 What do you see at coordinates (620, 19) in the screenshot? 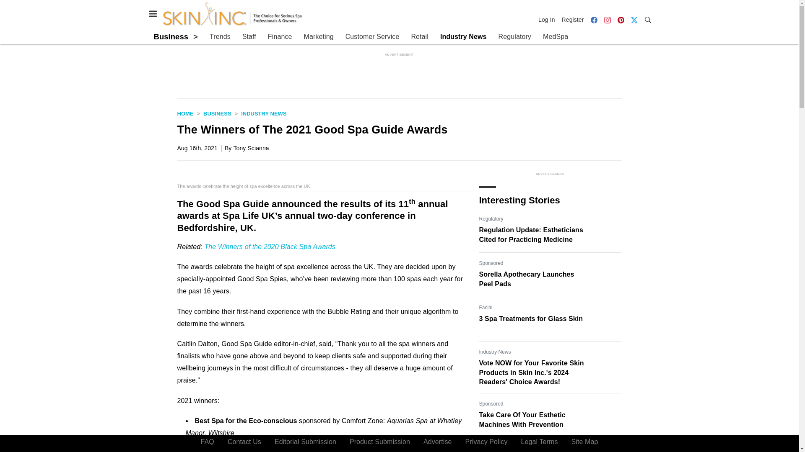
I see `Pinterest icon` at bounding box center [620, 19].